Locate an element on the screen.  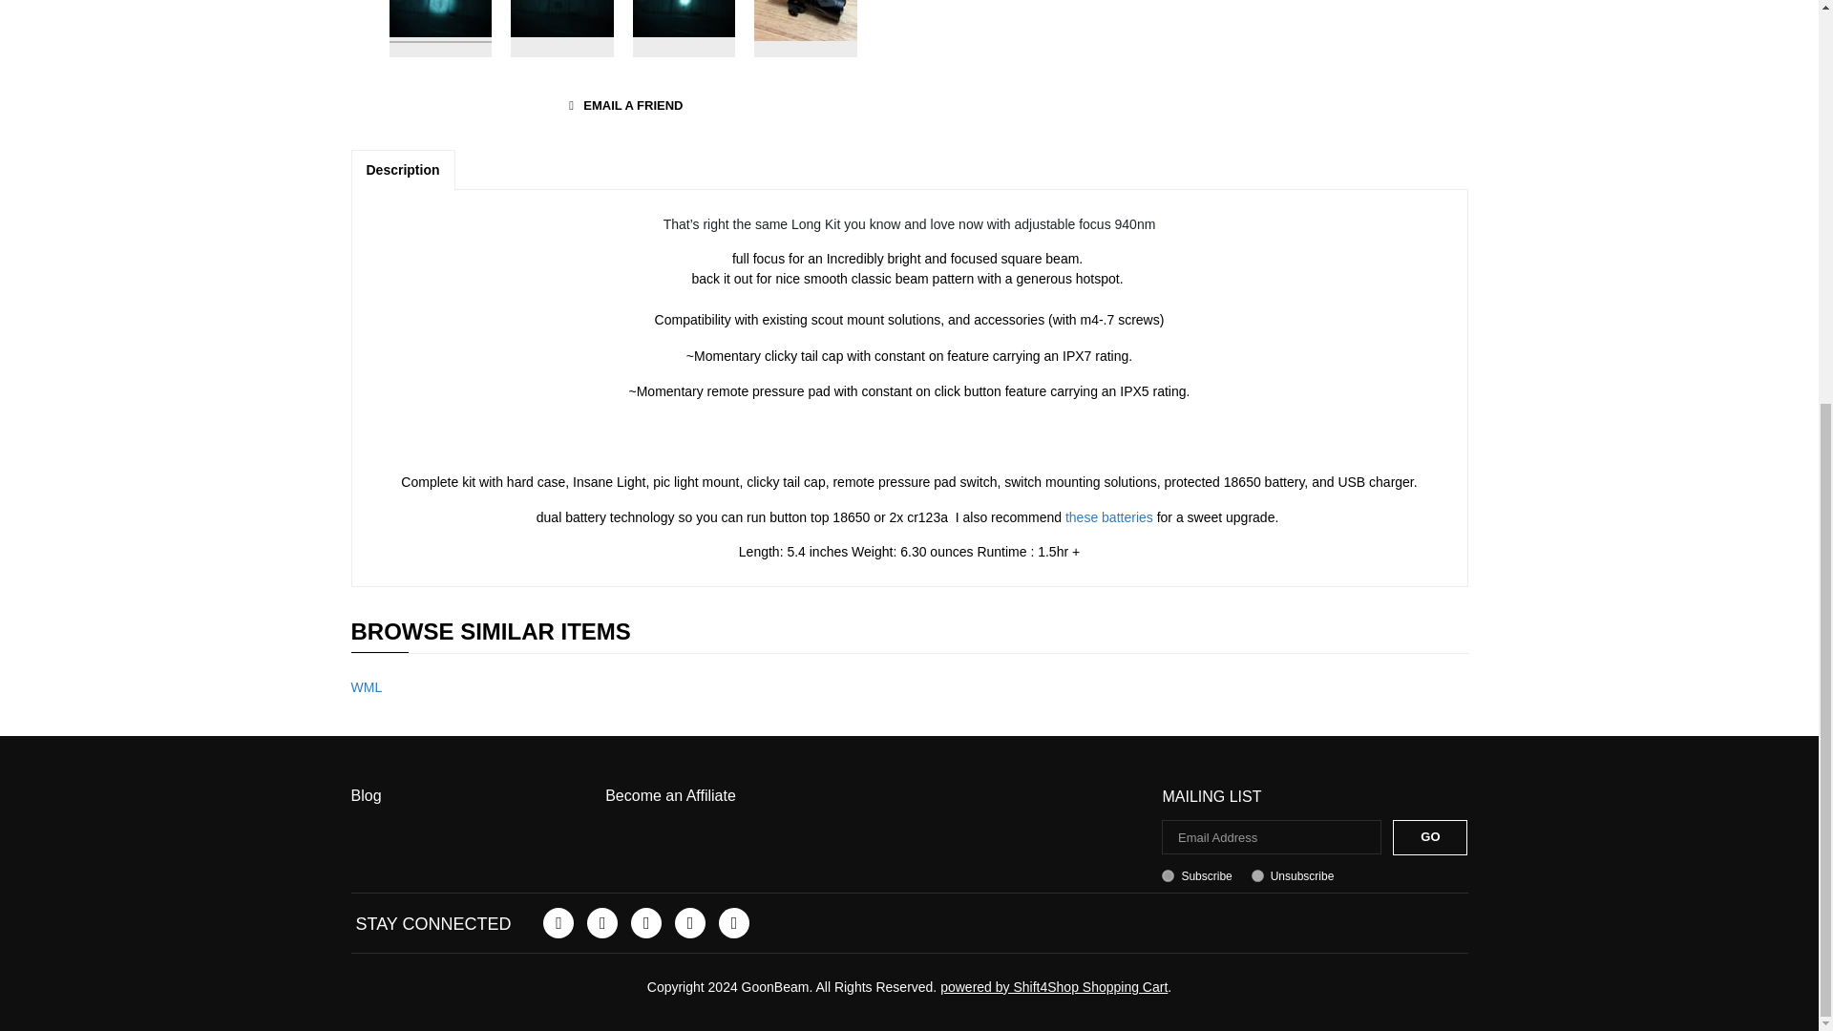
Follow Us on Pinterest is located at coordinates (689, 922).